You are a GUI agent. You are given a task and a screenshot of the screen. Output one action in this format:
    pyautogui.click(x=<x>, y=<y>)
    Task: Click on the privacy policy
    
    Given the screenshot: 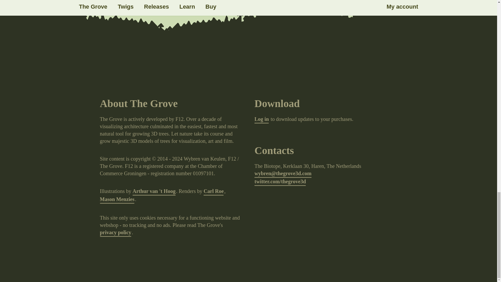 What is the action you would take?
    pyautogui.click(x=115, y=233)
    